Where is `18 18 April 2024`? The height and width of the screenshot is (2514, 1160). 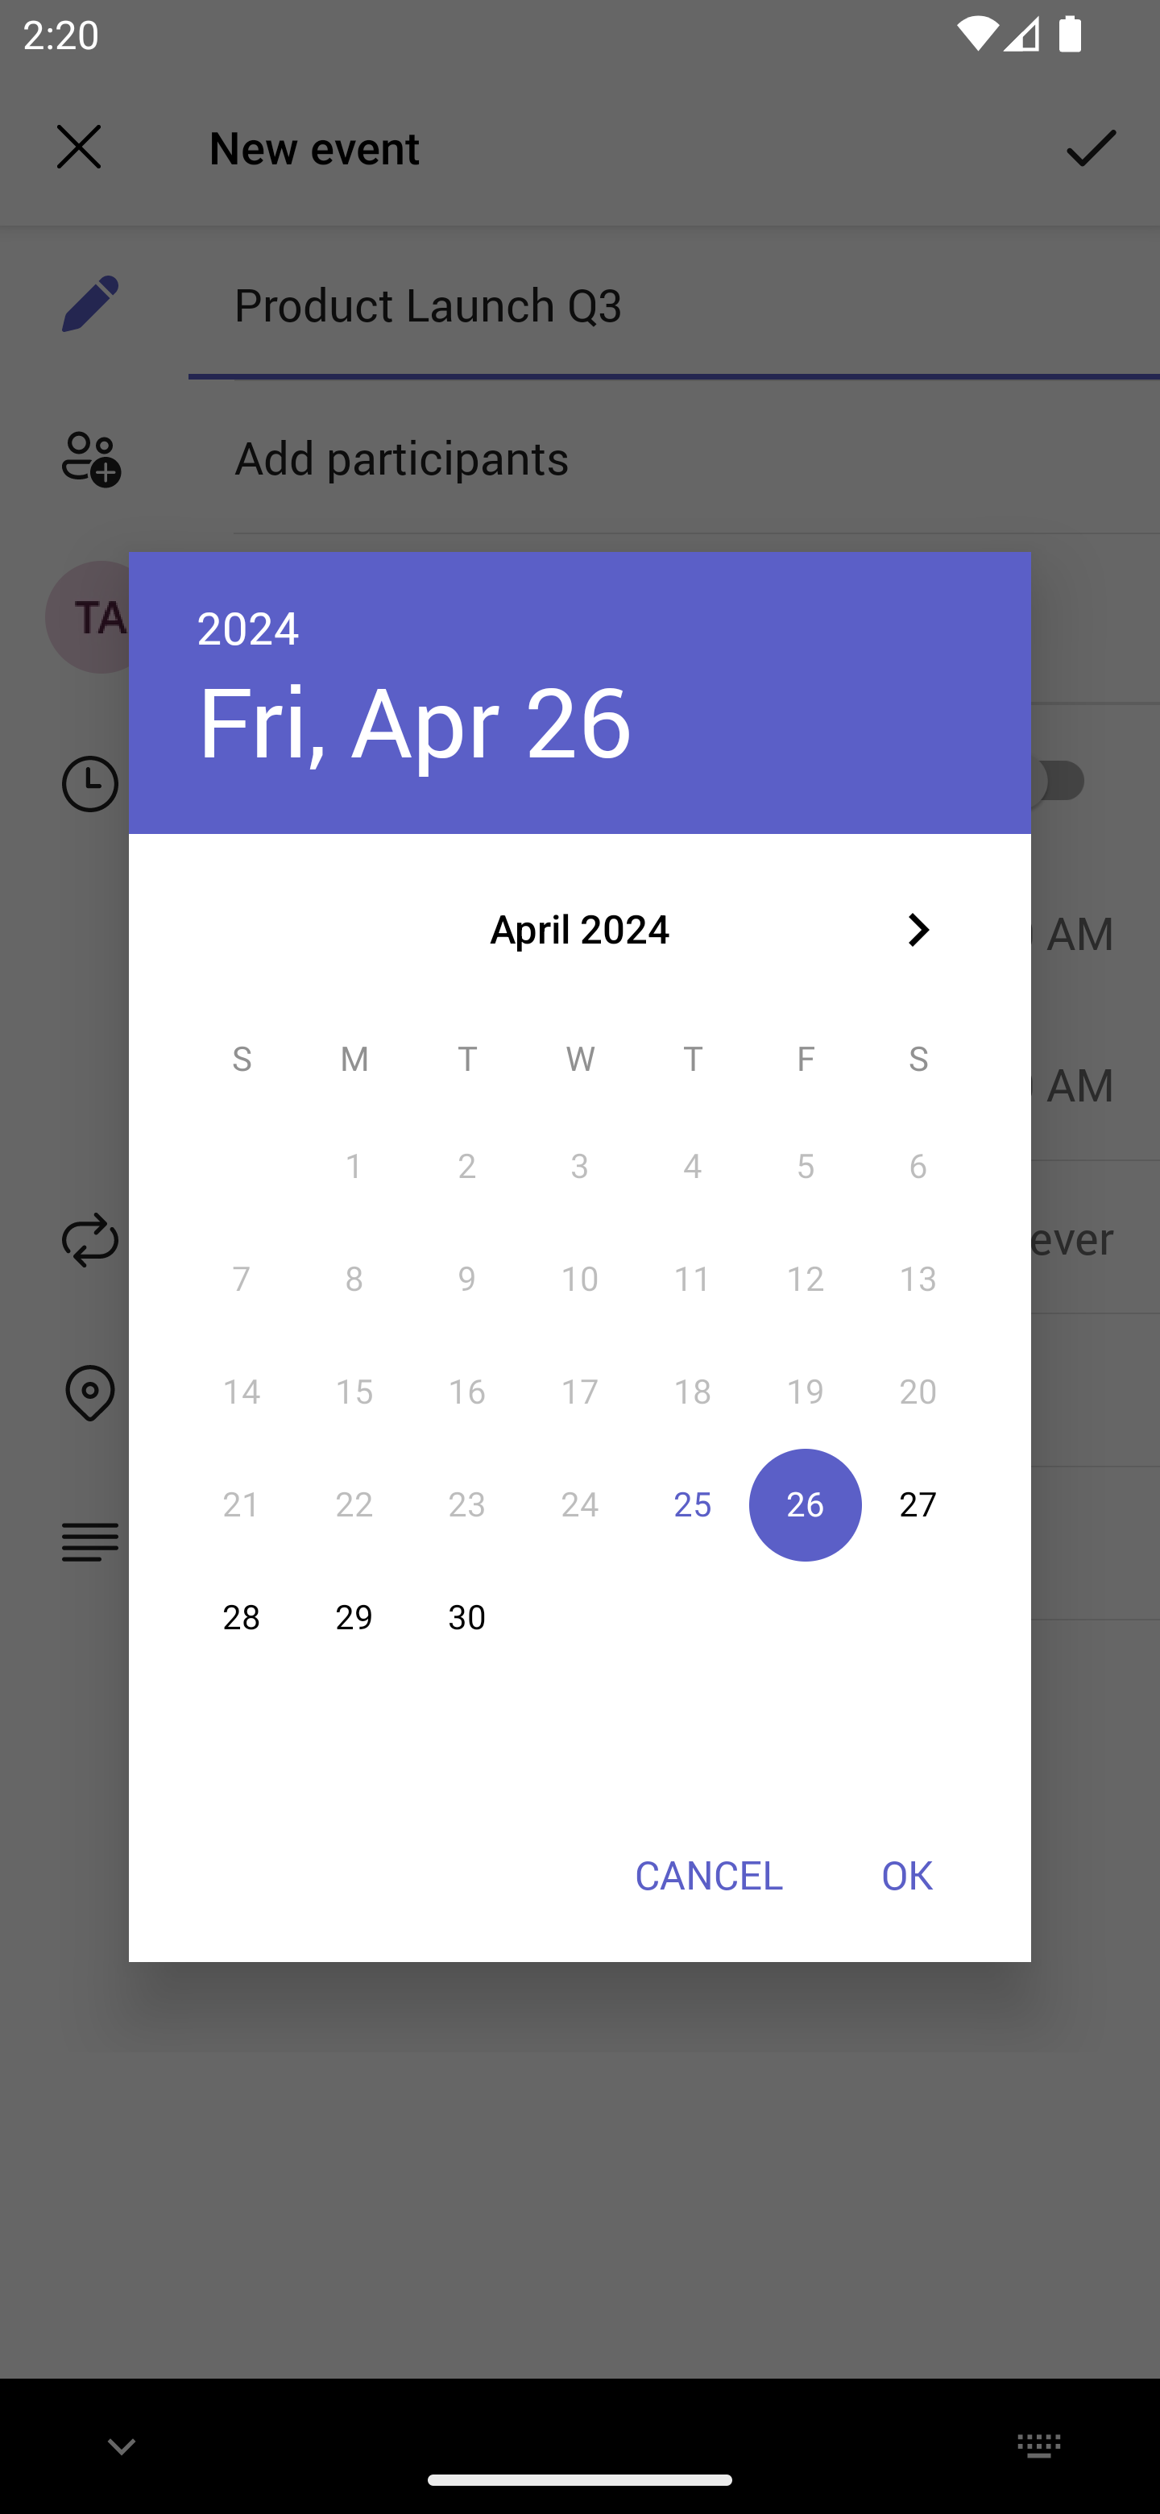
18 18 April 2024 is located at coordinates (693, 1391).